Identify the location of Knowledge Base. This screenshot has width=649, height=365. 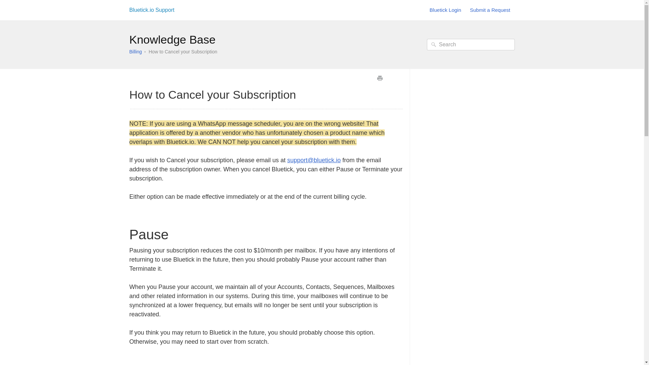
(172, 40).